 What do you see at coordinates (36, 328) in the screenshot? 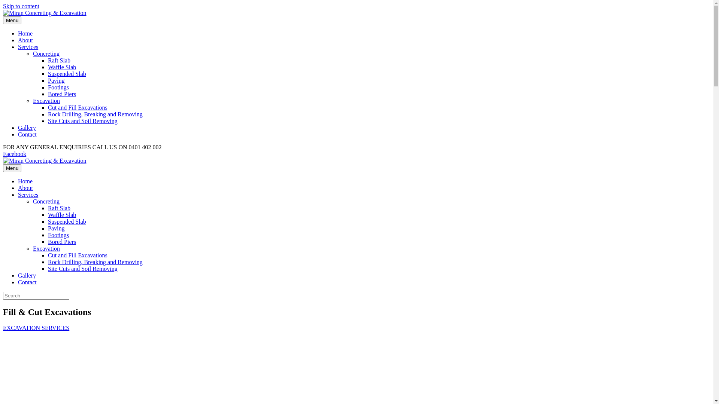
I see `EXCAVATION SERVICES` at bounding box center [36, 328].